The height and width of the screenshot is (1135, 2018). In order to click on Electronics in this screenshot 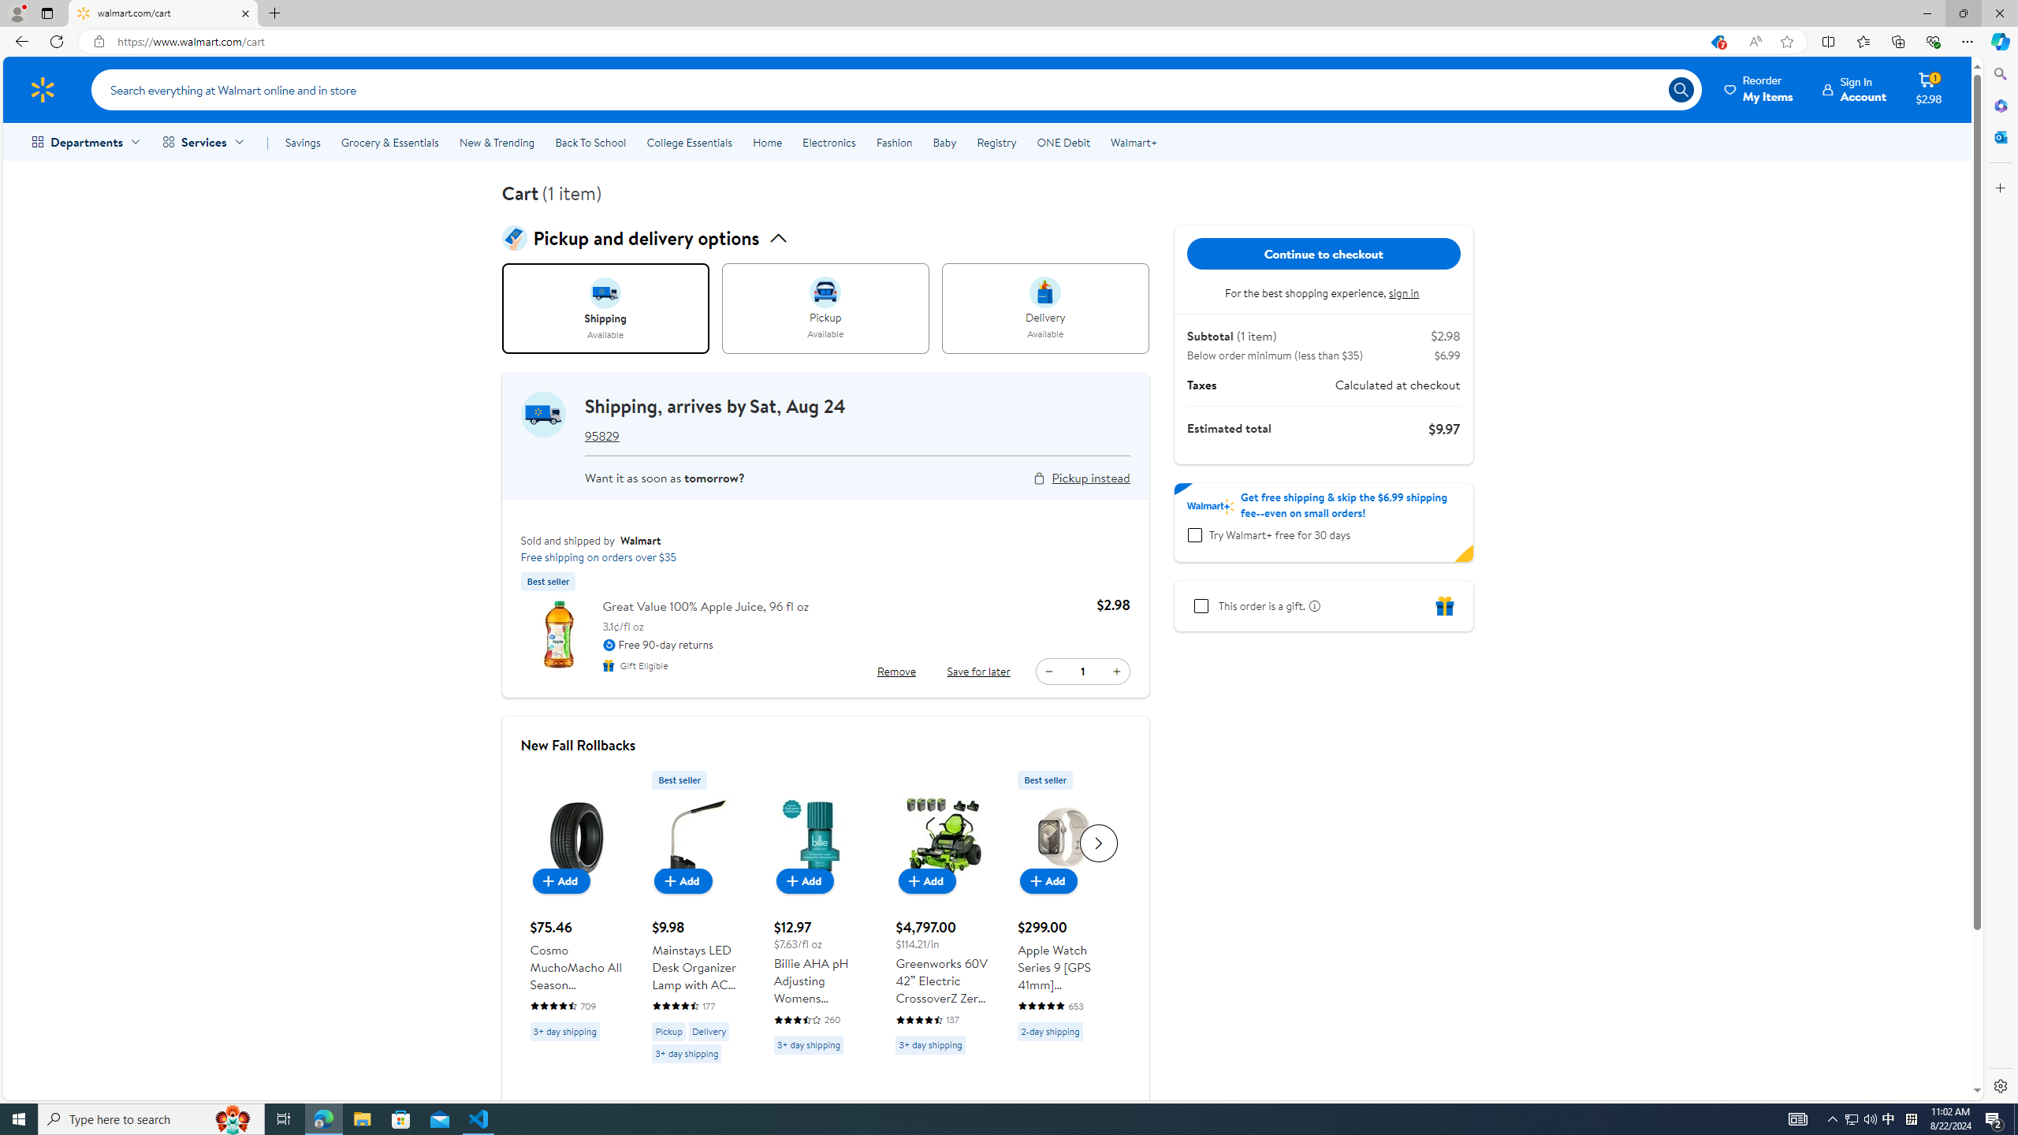, I will do `click(829, 142)`.